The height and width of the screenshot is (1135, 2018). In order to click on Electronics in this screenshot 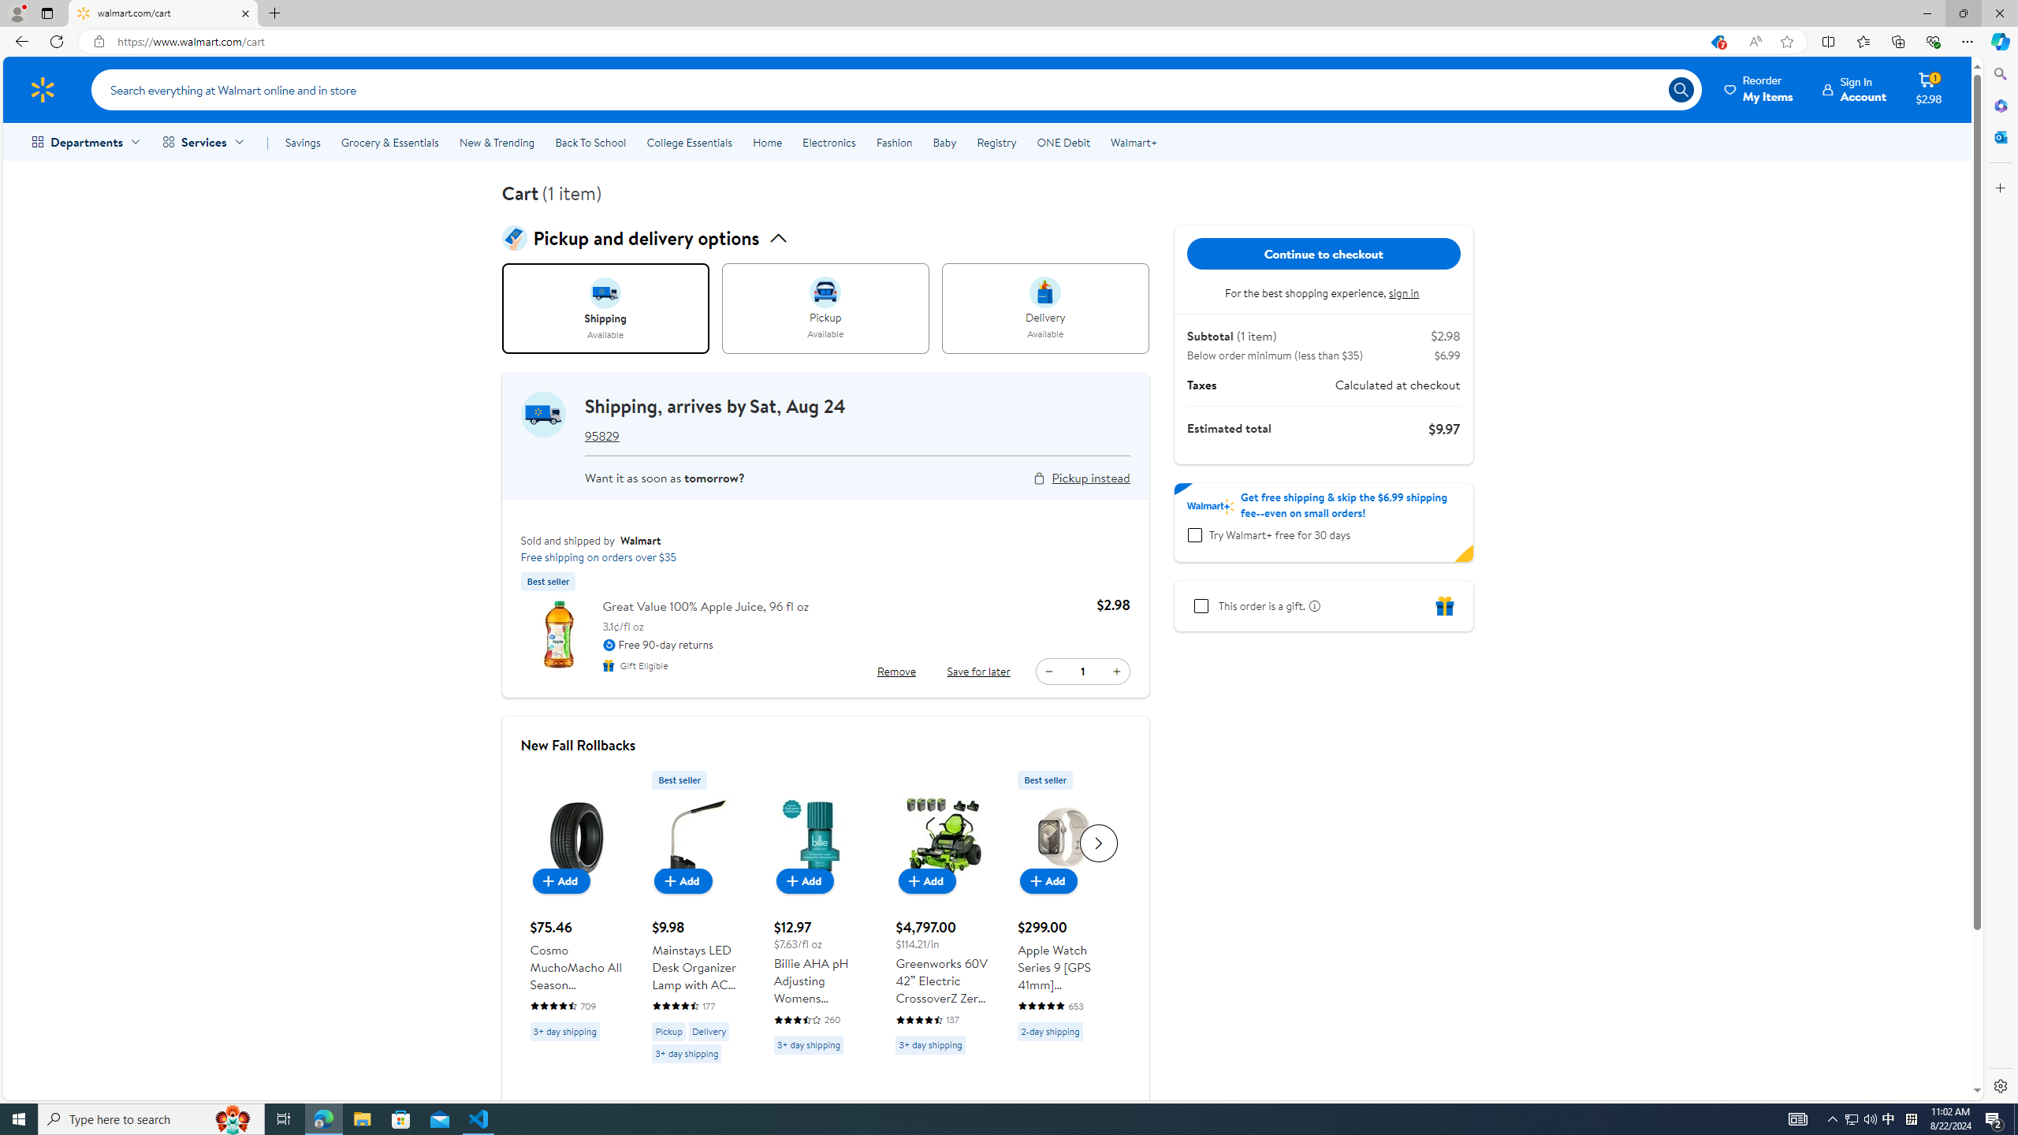, I will do `click(829, 142)`.